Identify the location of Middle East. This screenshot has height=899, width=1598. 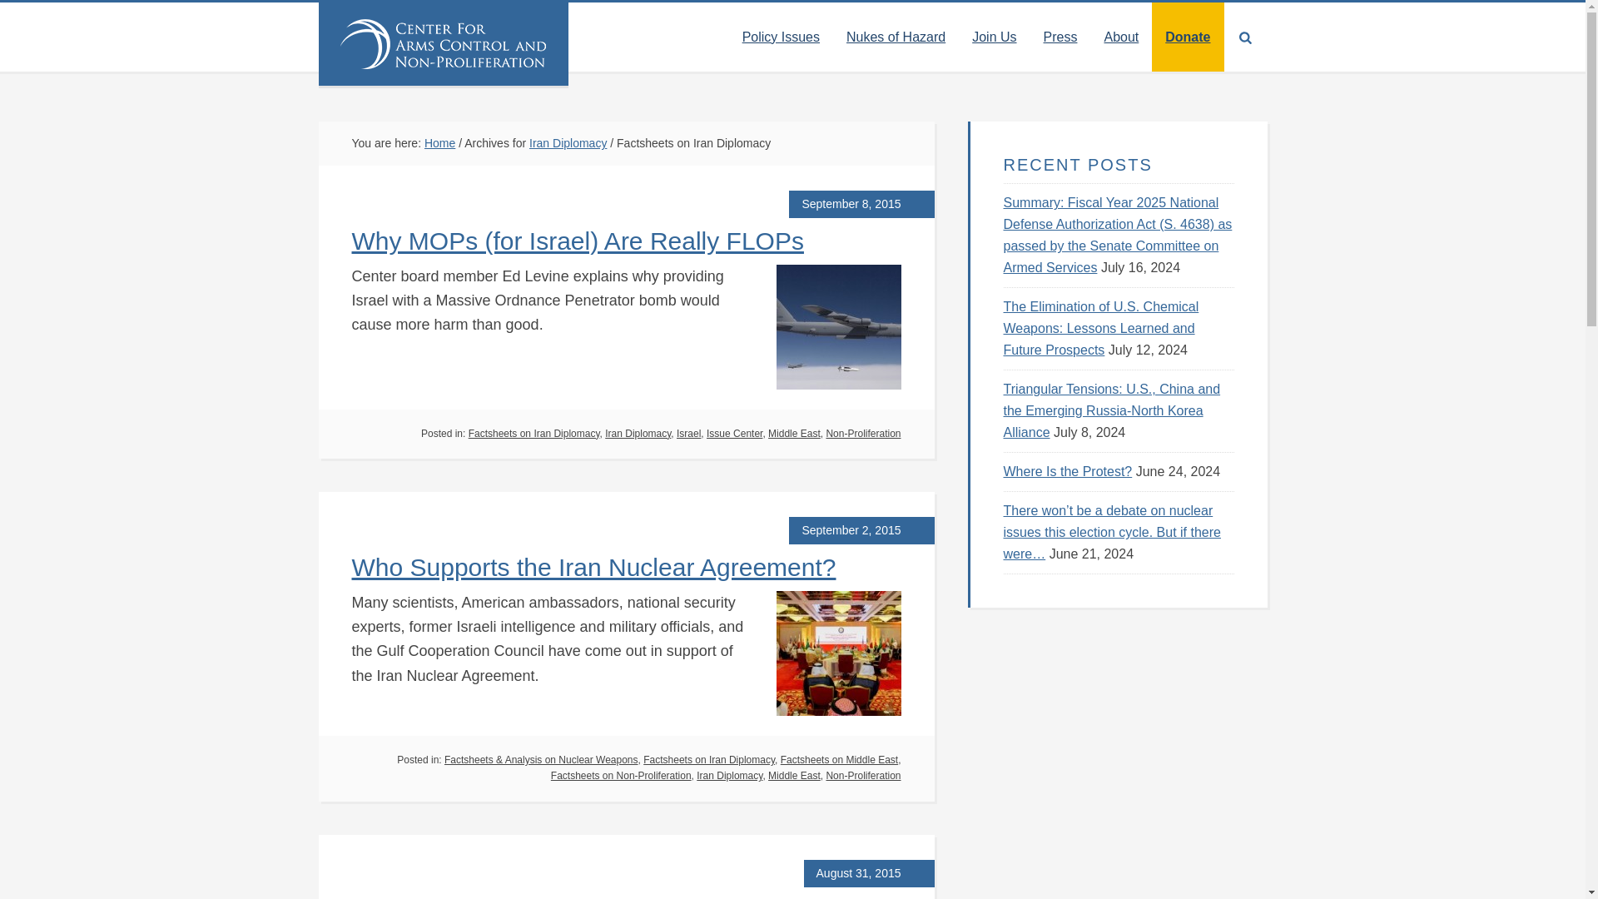
(794, 434).